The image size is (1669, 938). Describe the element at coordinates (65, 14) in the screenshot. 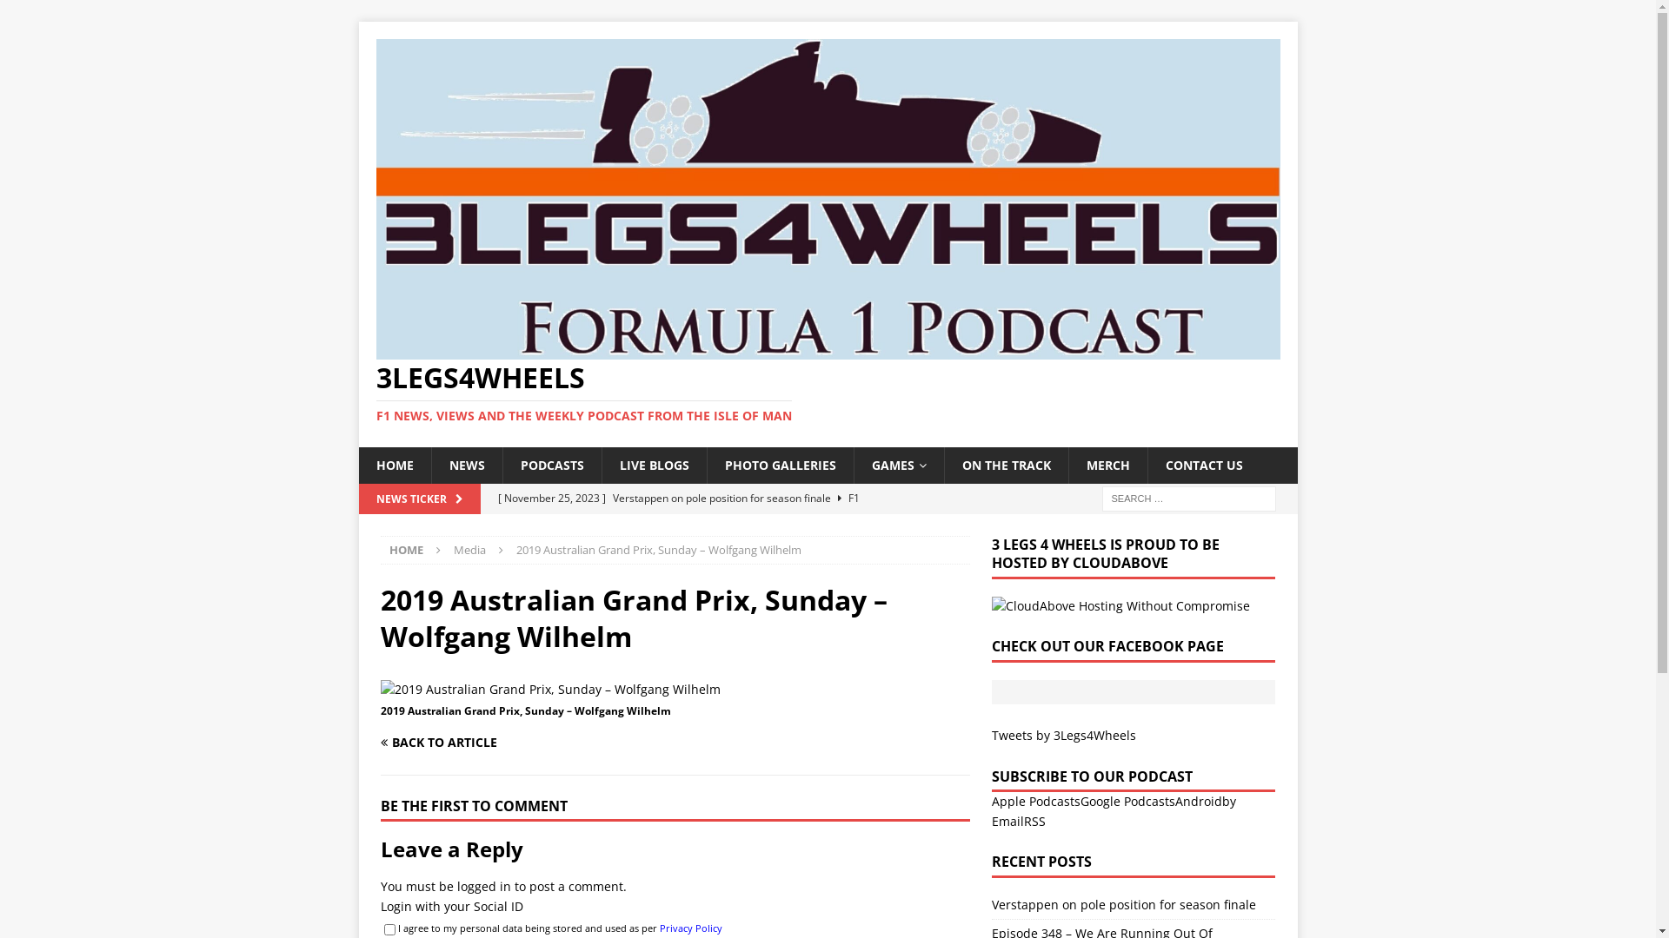

I see `Search` at that location.